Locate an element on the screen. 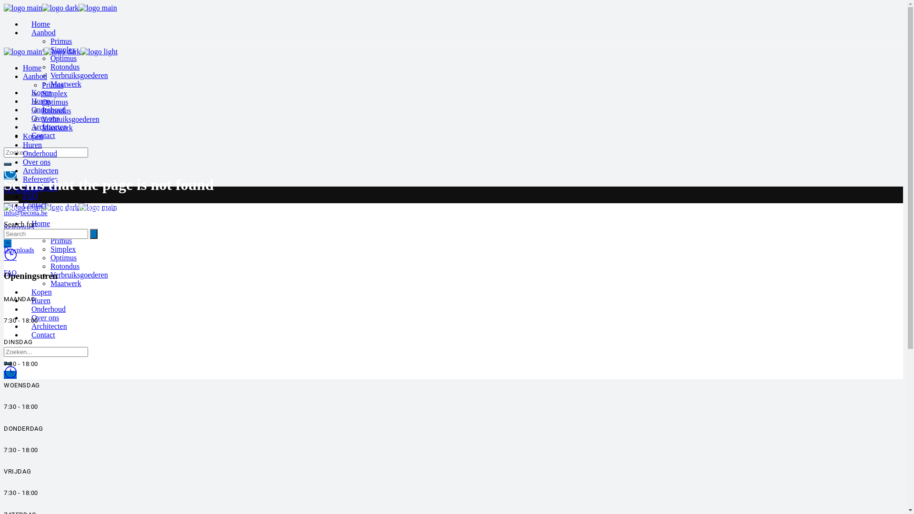  Architecten is located at coordinates (50, 127).